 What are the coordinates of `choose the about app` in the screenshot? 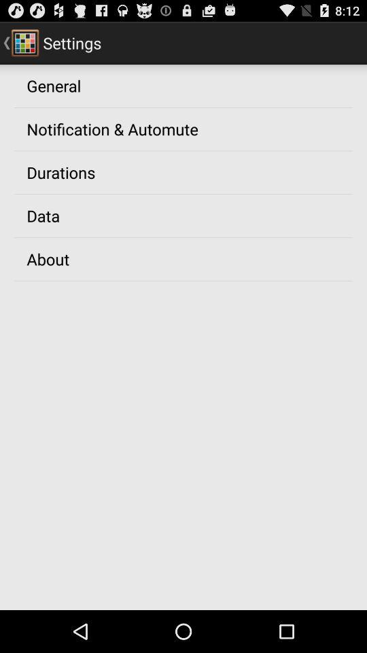 It's located at (48, 258).